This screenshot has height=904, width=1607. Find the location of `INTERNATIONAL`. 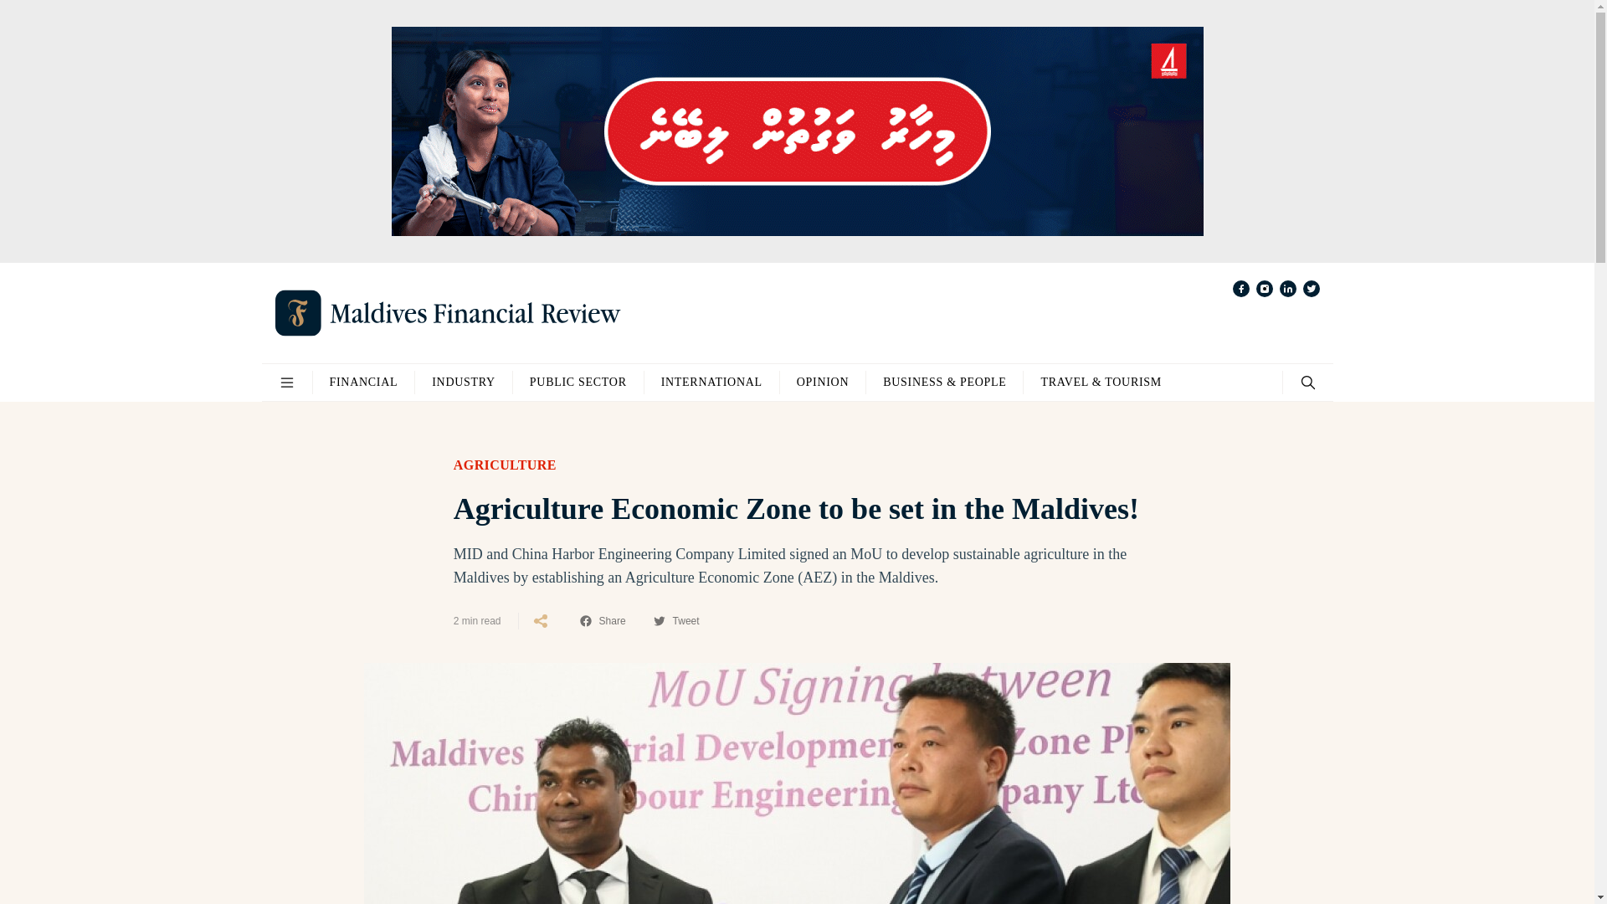

INTERNATIONAL is located at coordinates (711, 382).